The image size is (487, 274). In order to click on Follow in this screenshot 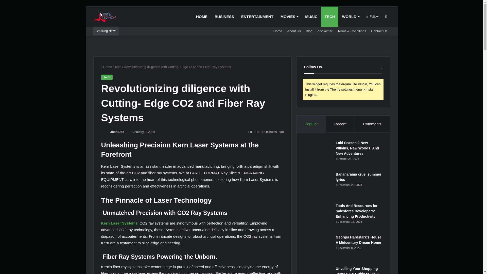, I will do `click(372, 16)`.